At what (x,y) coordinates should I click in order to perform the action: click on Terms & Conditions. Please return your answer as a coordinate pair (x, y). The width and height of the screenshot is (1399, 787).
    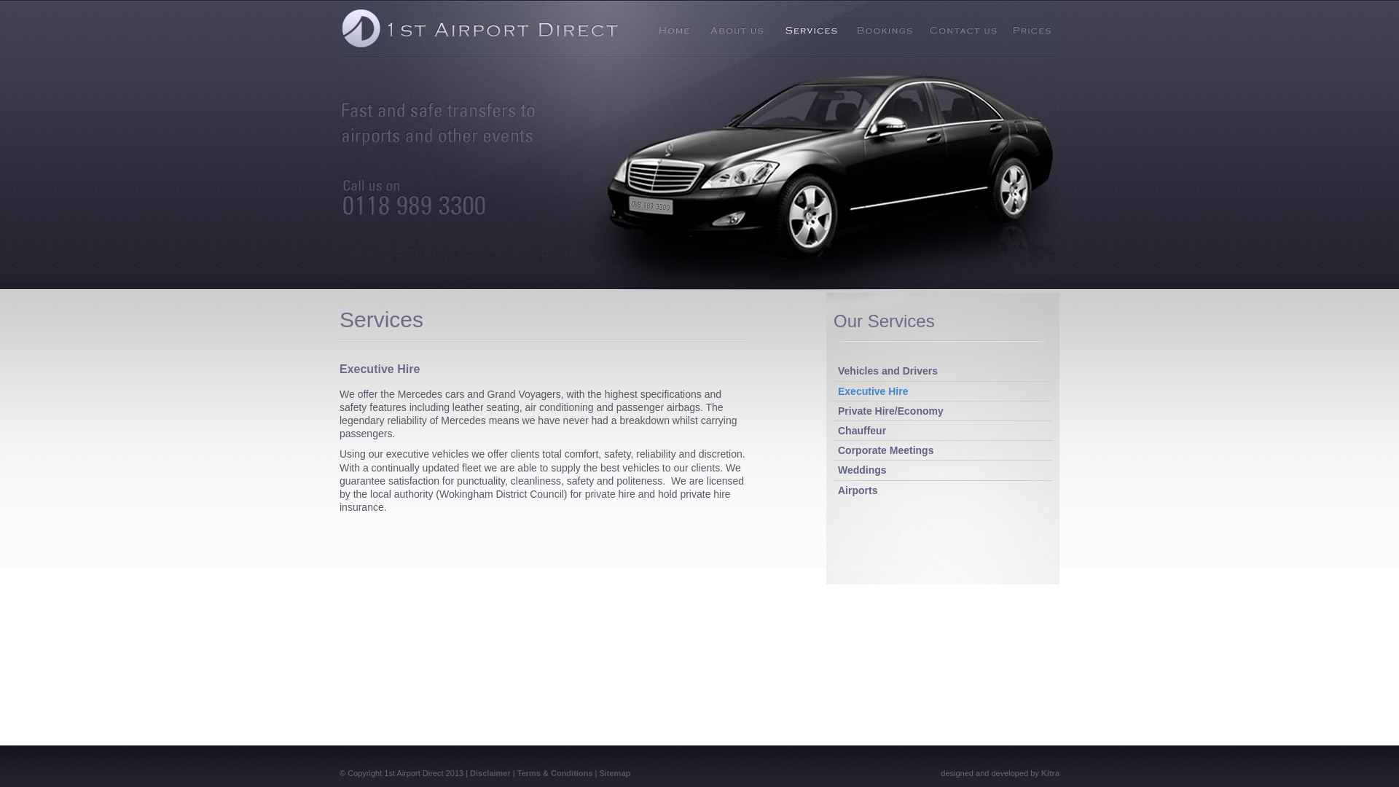
    Looking at the image, I should click on (555, 773).